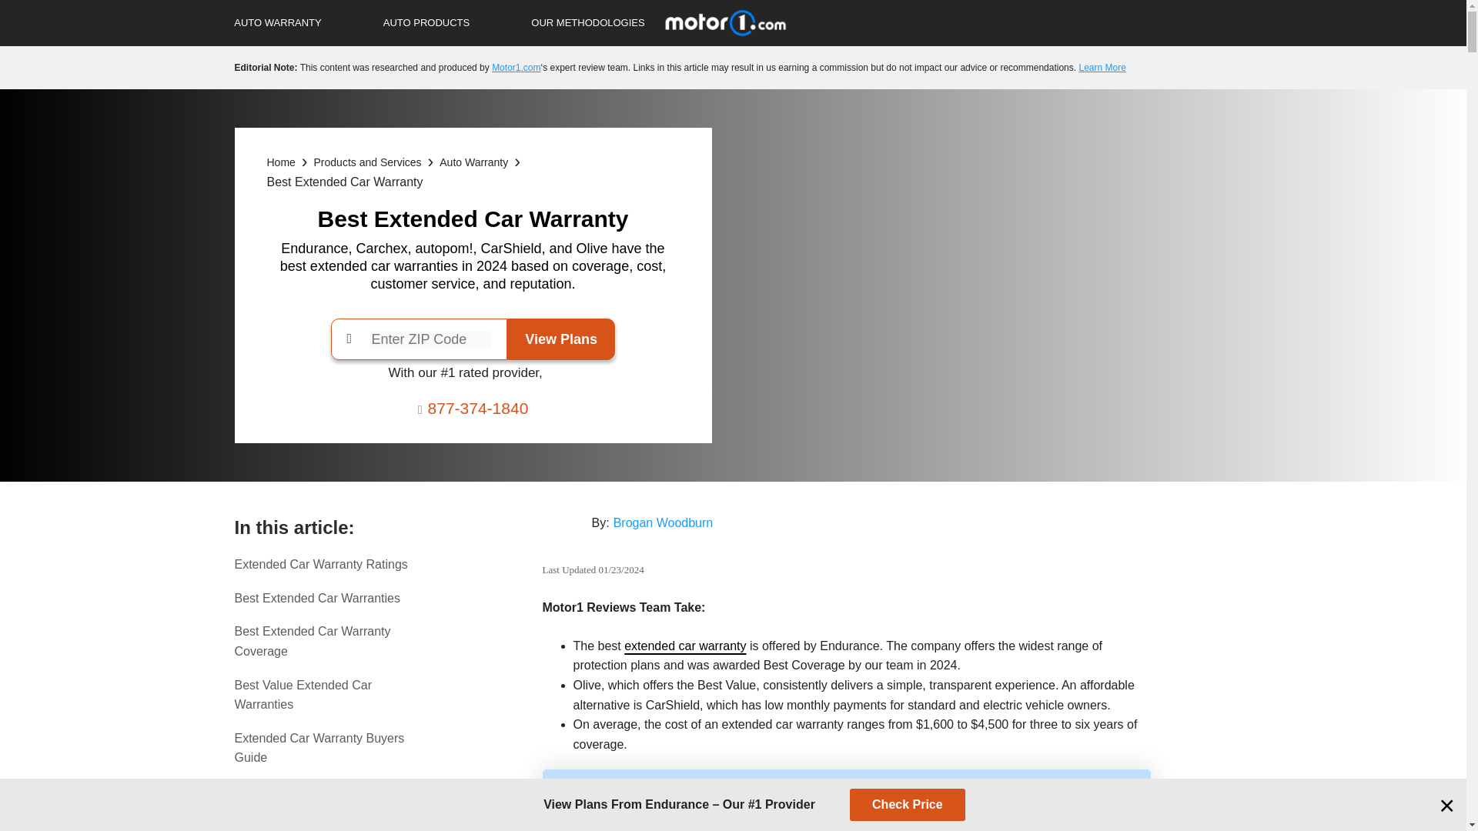 This screenshot has height=831, width=1478. Describe the element at coordinates (685, 645) in the screenshot. I see `extended car warranty` at that location.